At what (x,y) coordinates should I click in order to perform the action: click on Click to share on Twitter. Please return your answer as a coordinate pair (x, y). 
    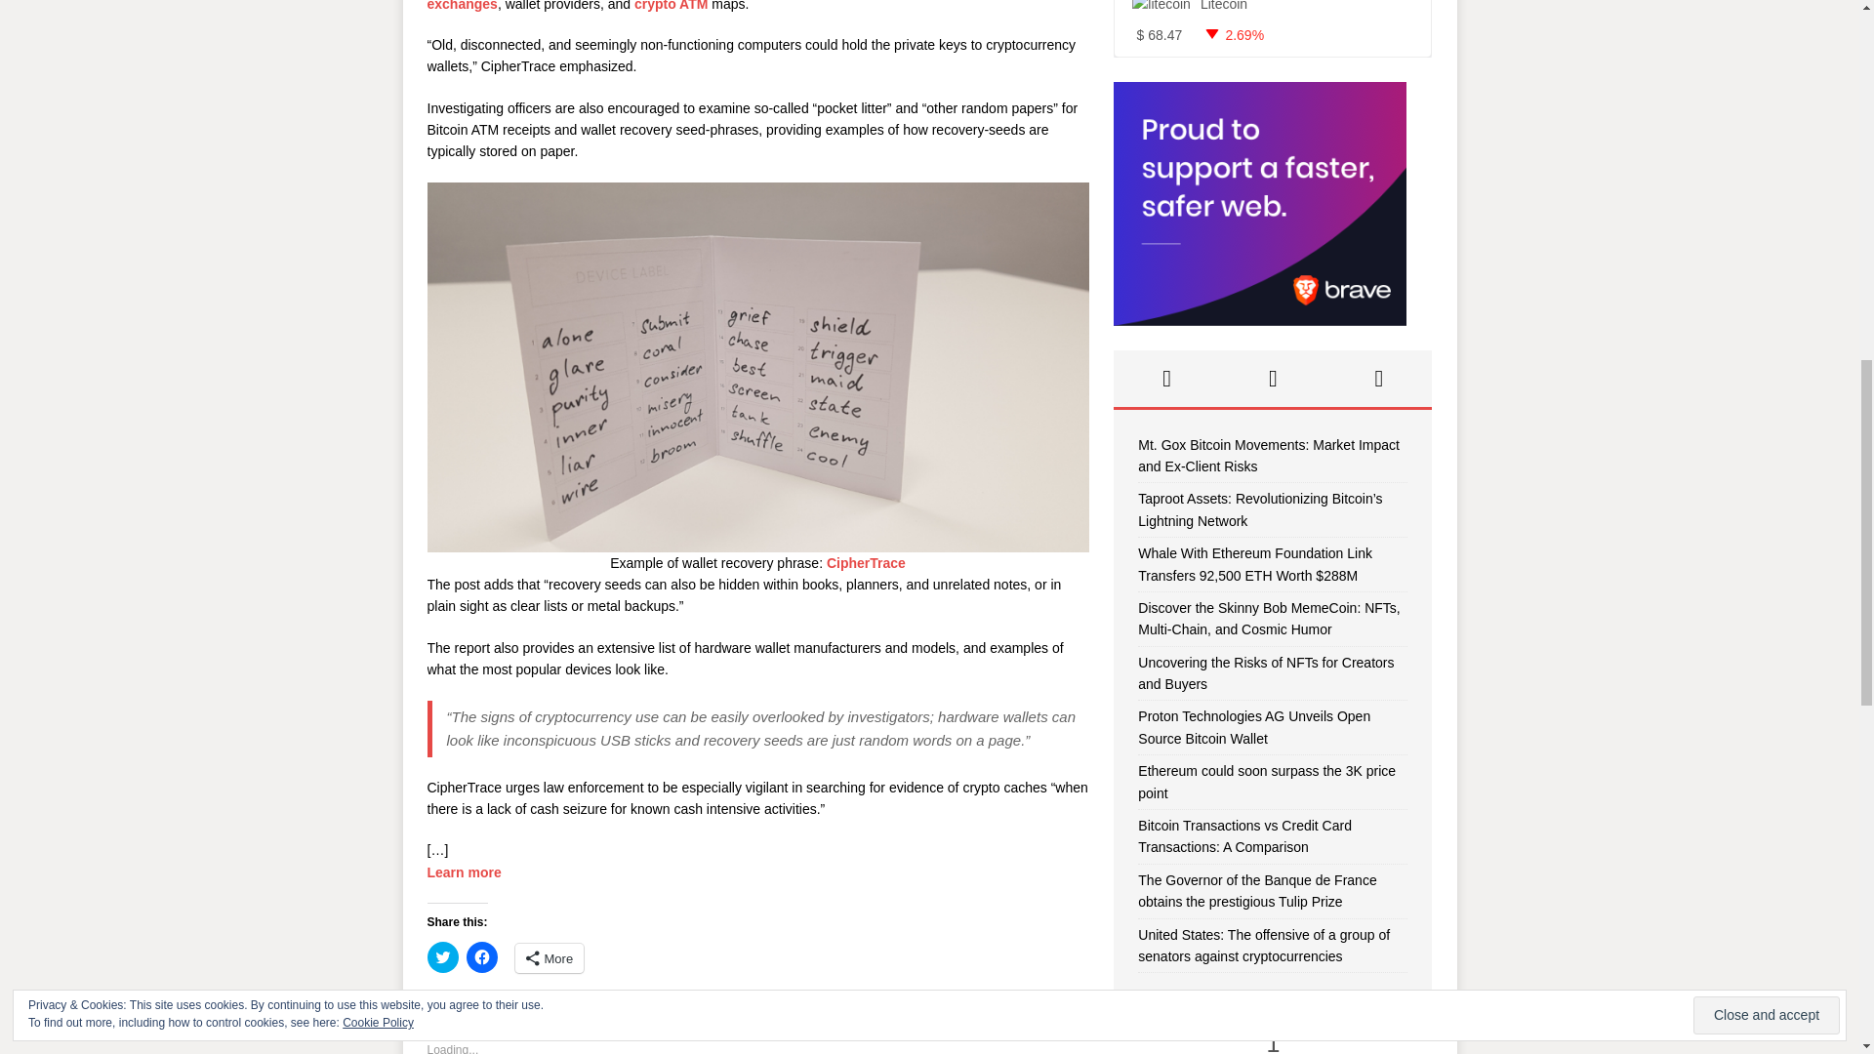
    Looking at the image, I should click on (443, 956).